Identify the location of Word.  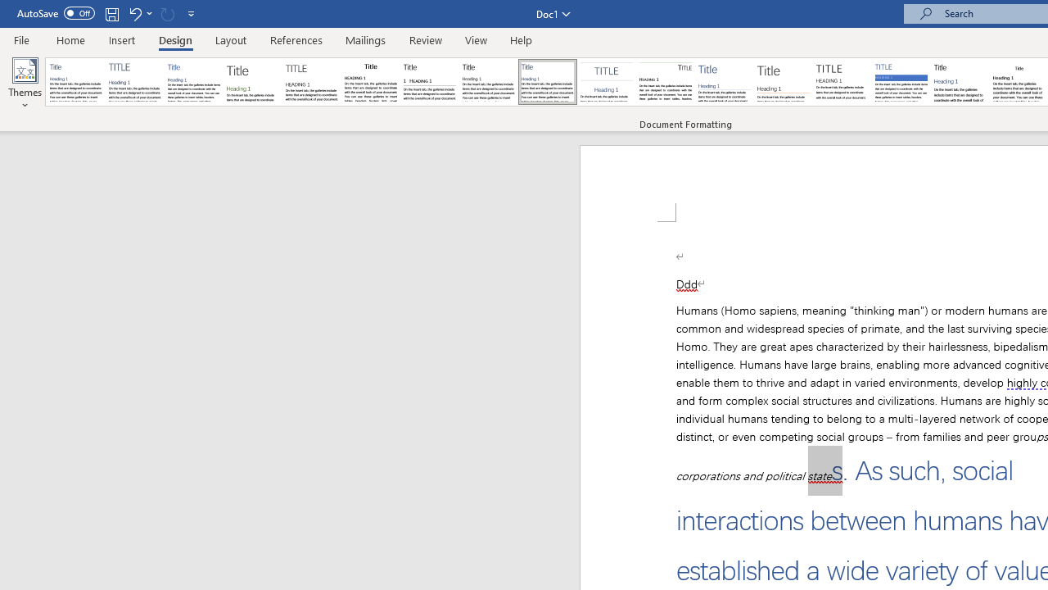
(960, 82).